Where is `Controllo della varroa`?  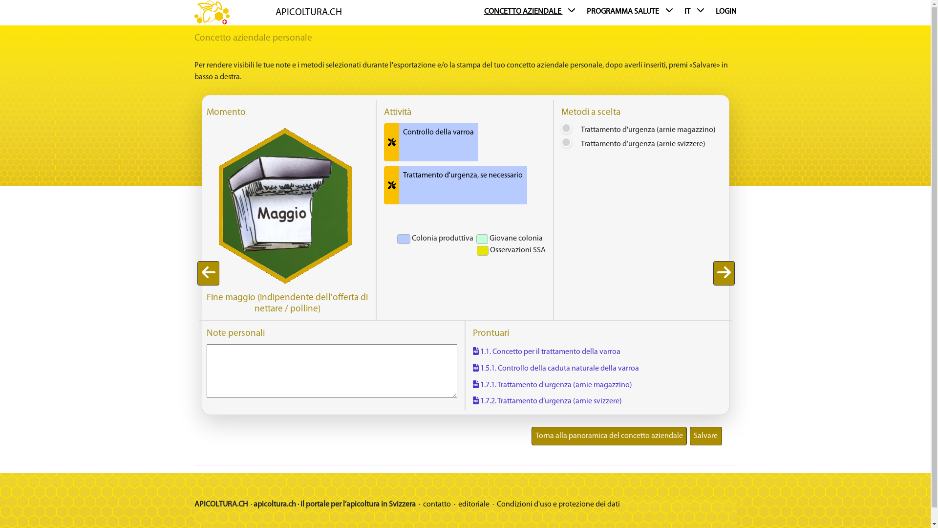
Controllo della varroa is located at coordinates (439, 142).